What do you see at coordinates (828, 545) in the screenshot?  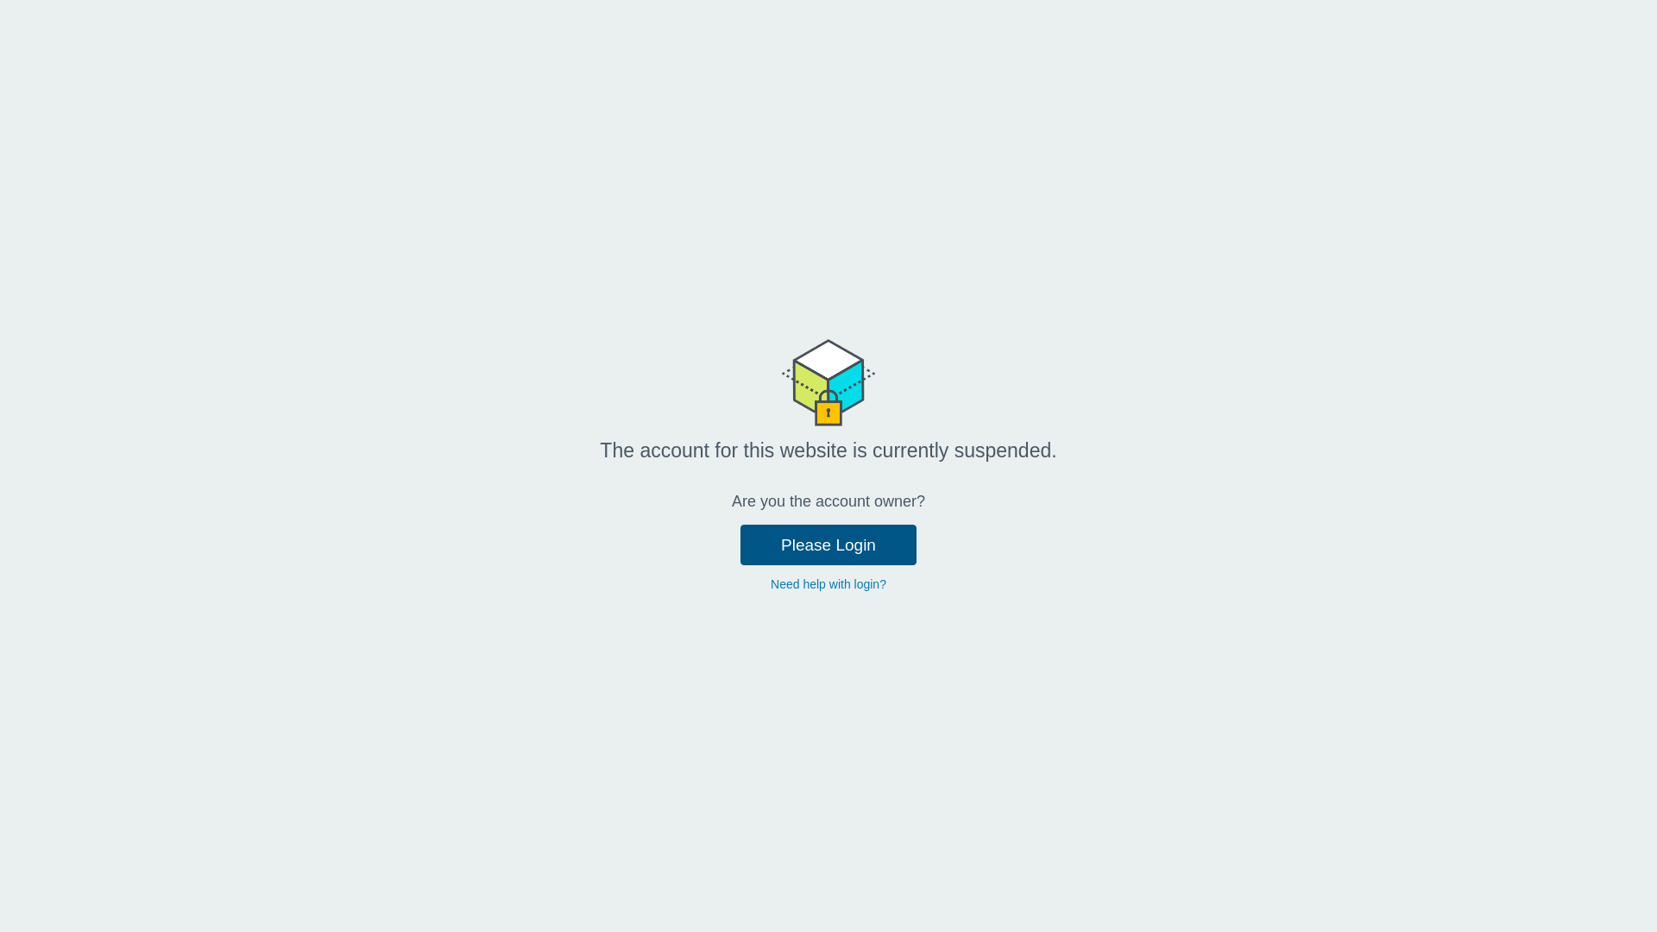 I see `Please Login` at bounding box center [828, 545].